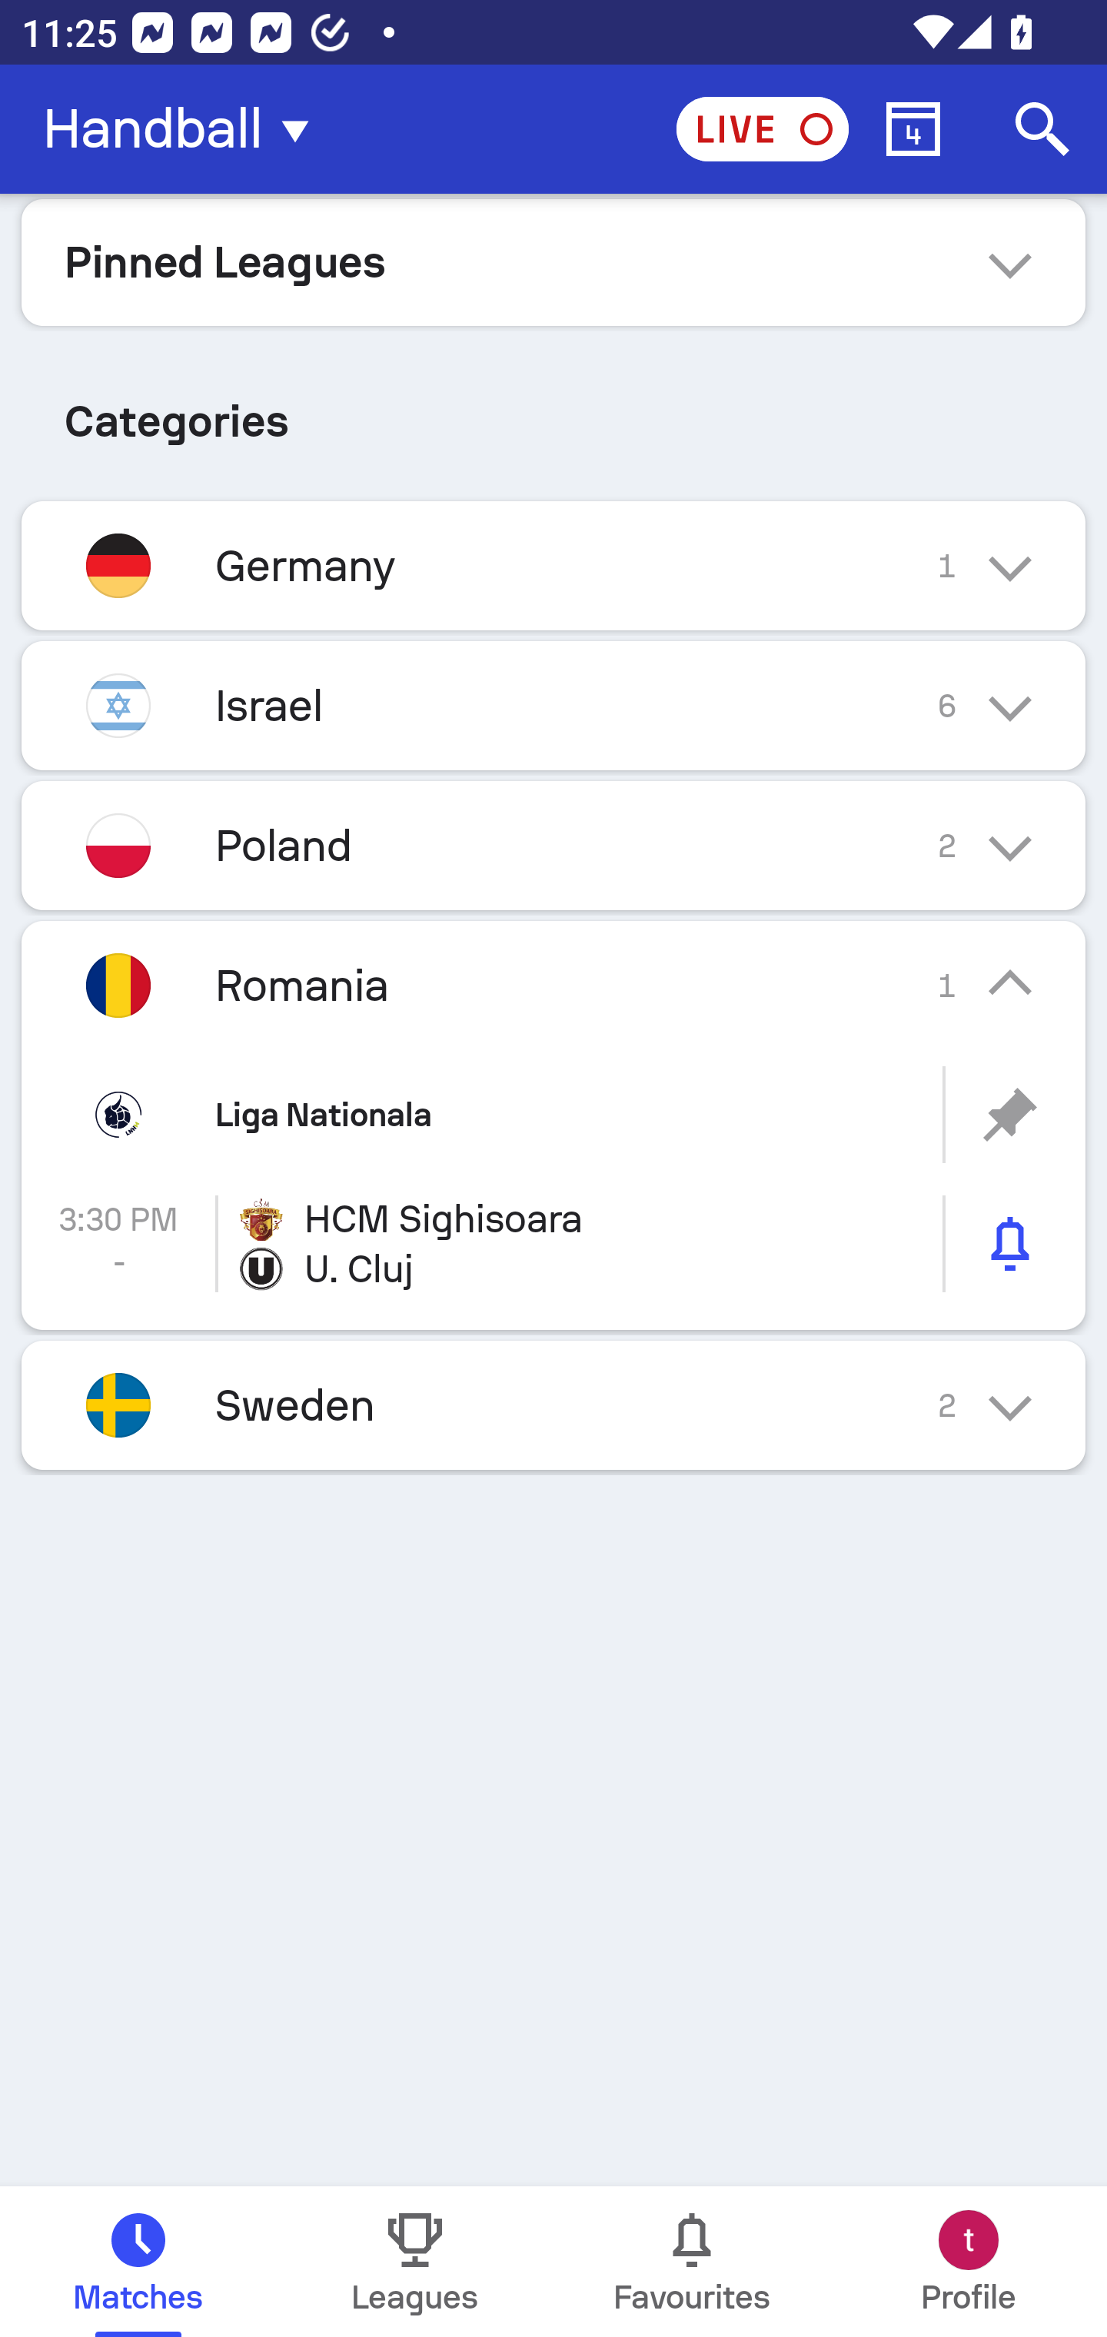  Describe the element at coordinates (415, 2262) in the screenshot. I see `Leagues` at that location.